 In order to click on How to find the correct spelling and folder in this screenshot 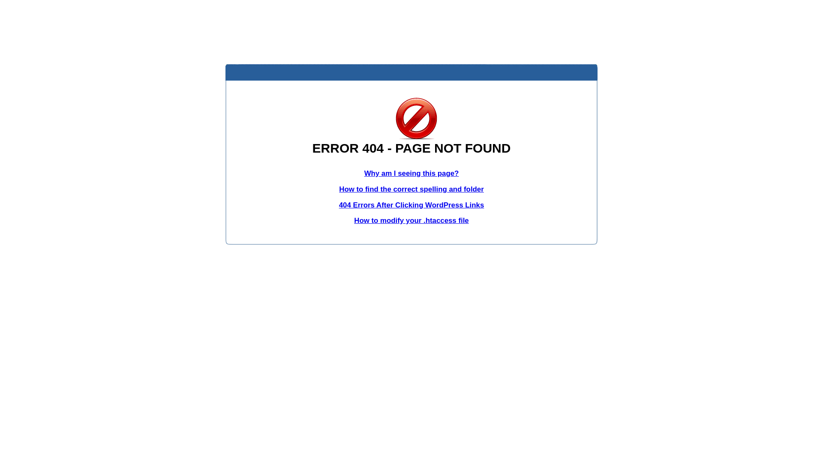, I will do `click(411, 189)`.